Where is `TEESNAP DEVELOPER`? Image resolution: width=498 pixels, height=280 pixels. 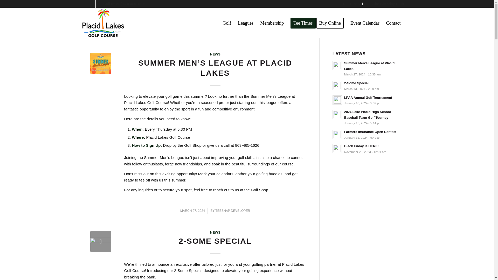
TEESNAP DEVELOPER is located at coordinates (232, 211).